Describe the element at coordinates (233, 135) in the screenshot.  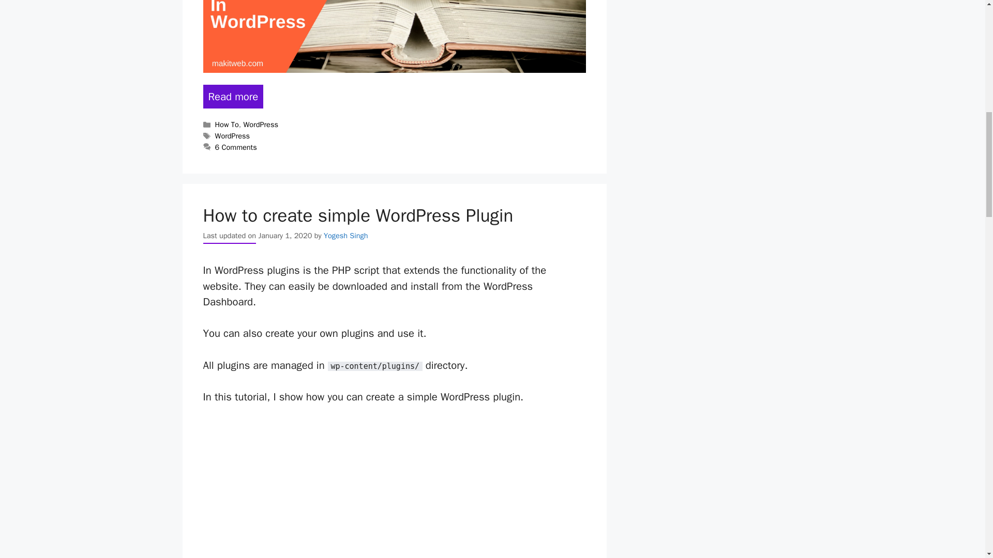
I see `WordPress` at that location.